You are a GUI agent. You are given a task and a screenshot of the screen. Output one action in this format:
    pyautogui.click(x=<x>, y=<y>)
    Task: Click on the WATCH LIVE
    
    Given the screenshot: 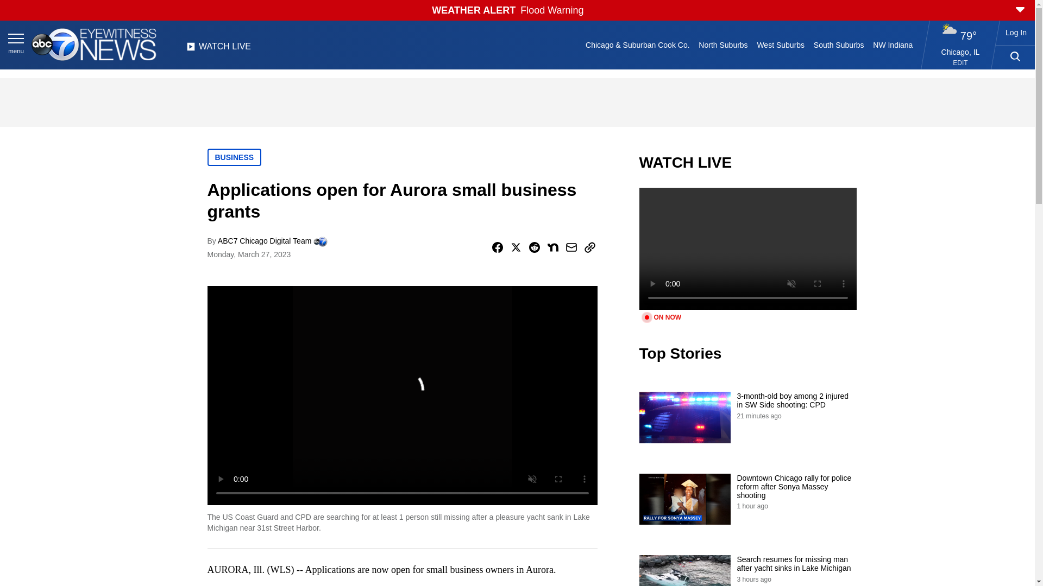 What is the action you would take?
    pyautogui.click(x=218, y=49)
    